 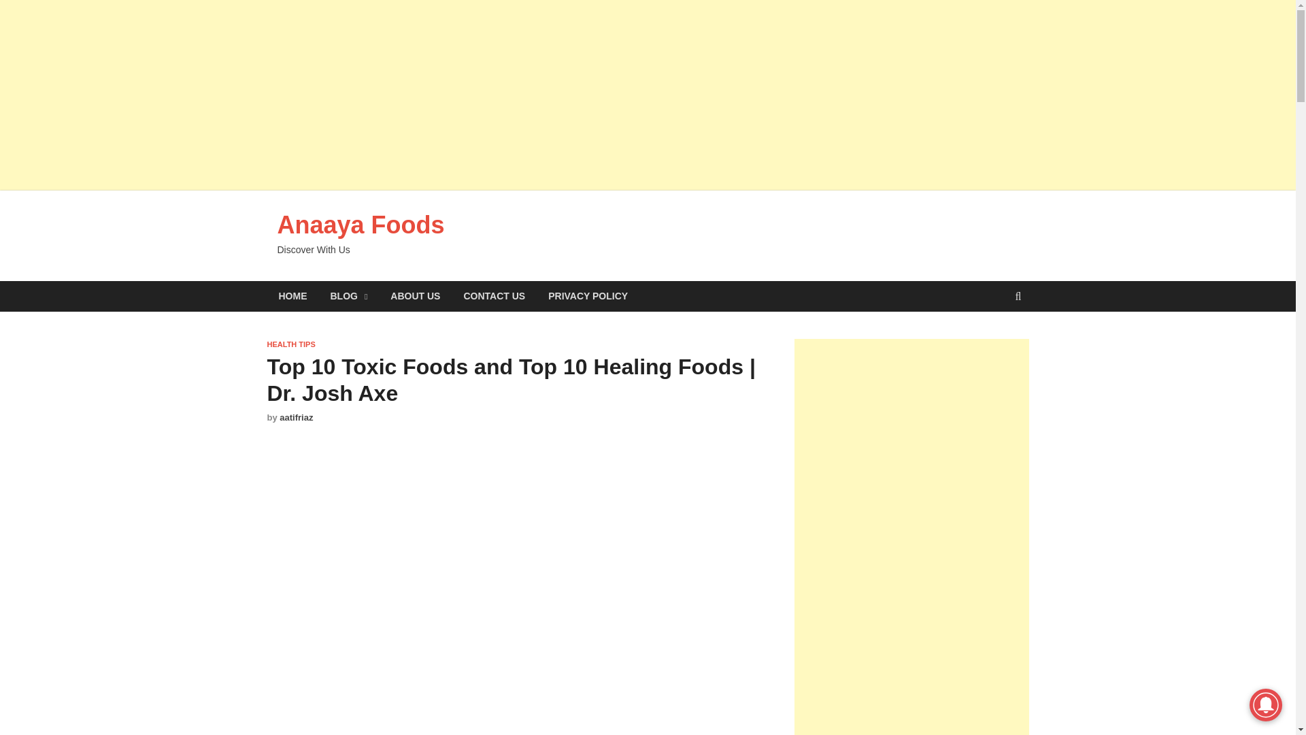 I want to click on CONTACT US, so click(x=494, y=295).